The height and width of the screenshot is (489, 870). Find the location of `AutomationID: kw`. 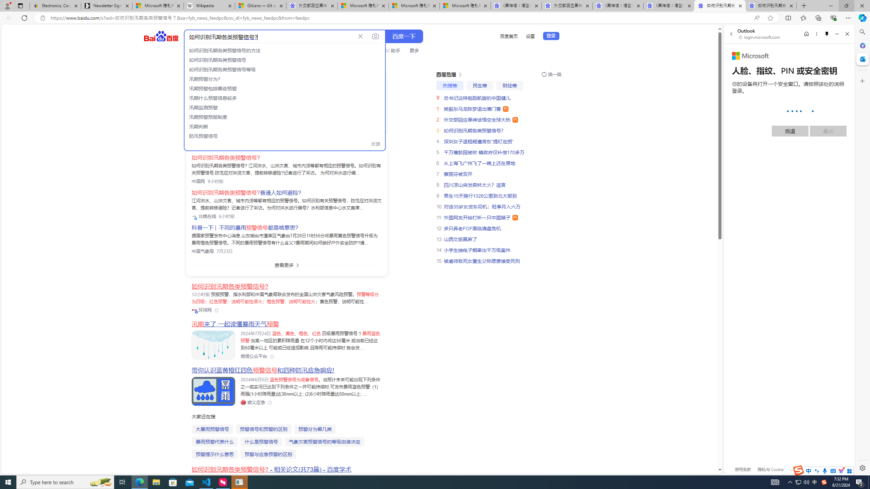

AutomationID: kw is located at coordinates (270, 37).